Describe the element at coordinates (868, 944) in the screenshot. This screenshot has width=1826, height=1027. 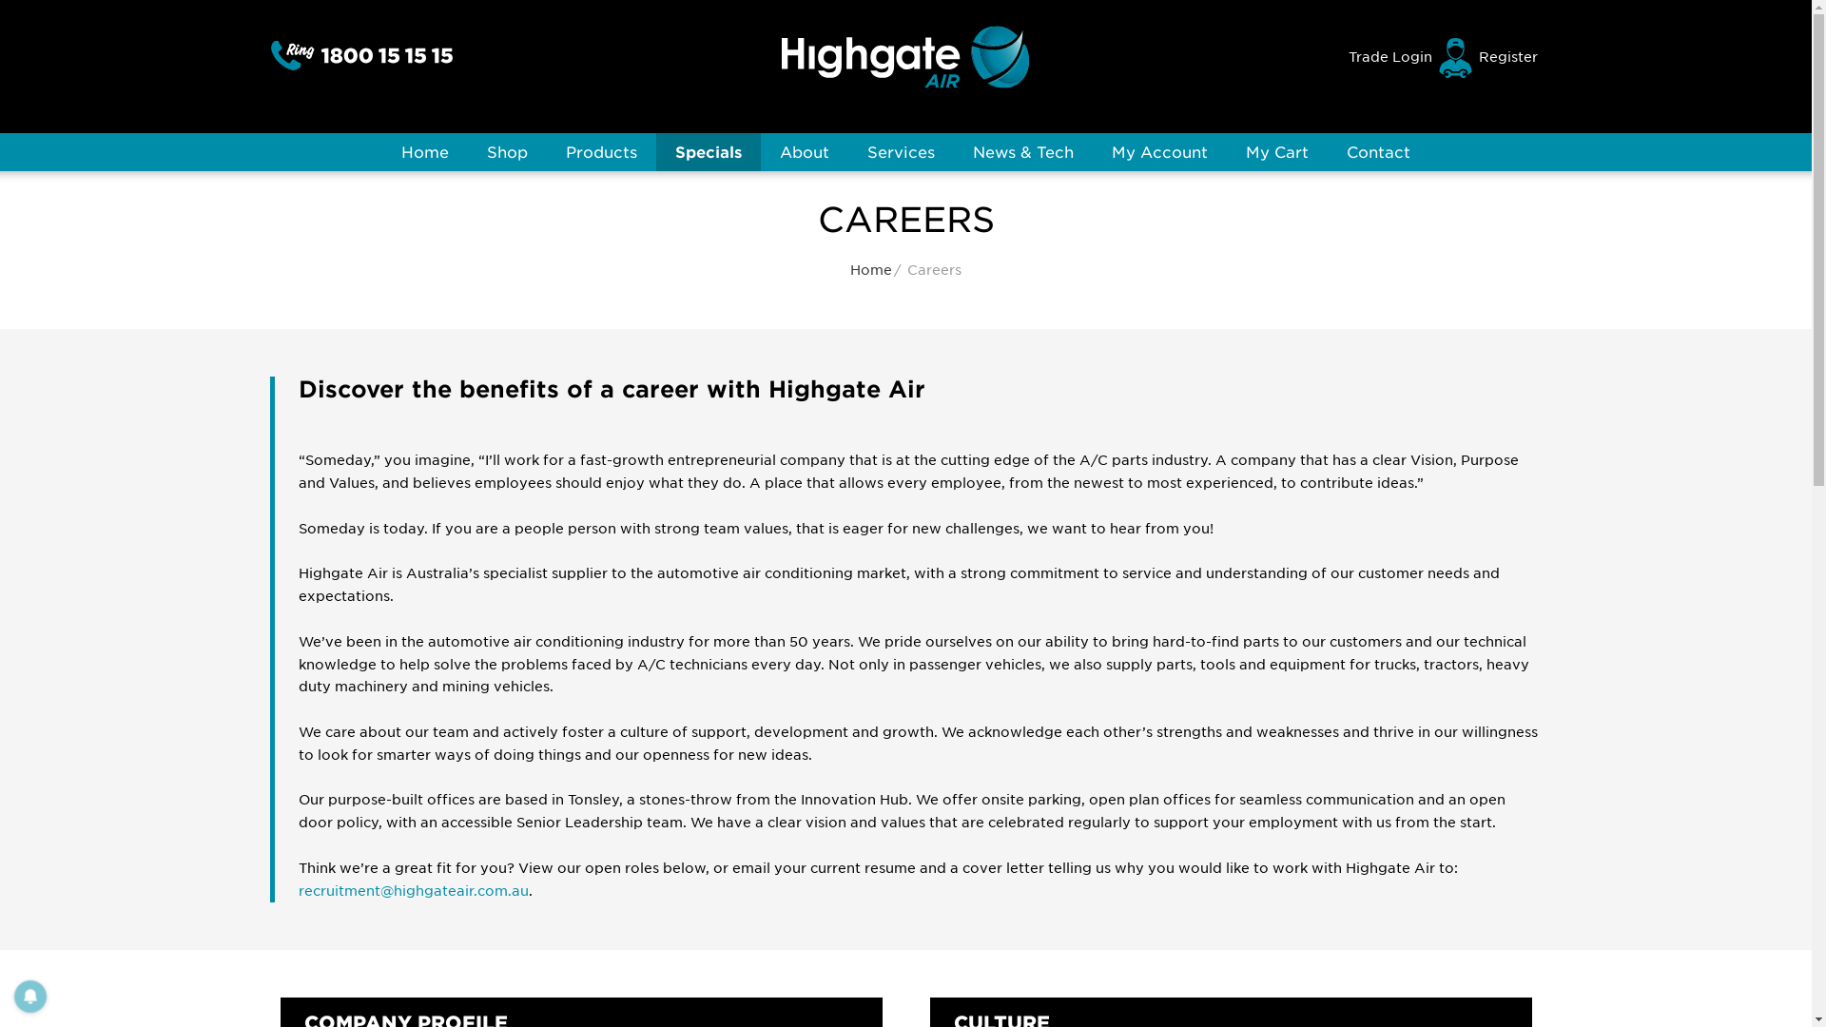
I see `19 Wicks Street, Bayswater, WA 6053` at that location.